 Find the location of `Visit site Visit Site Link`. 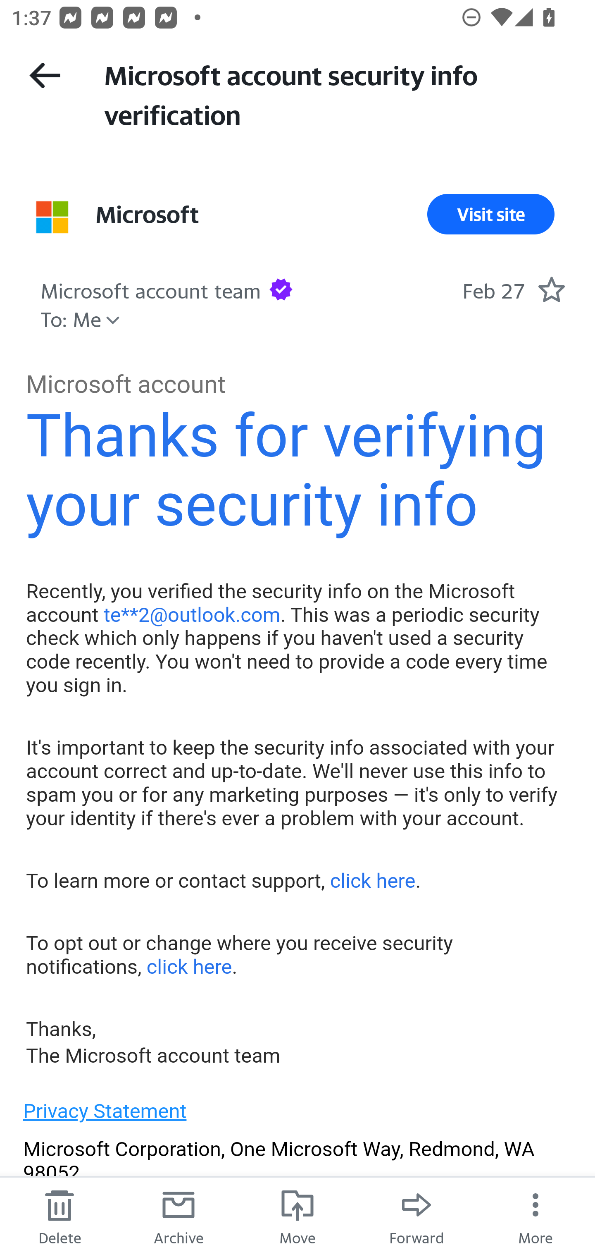

Visit site Visit Site Link is located at coordinates (491, 214).